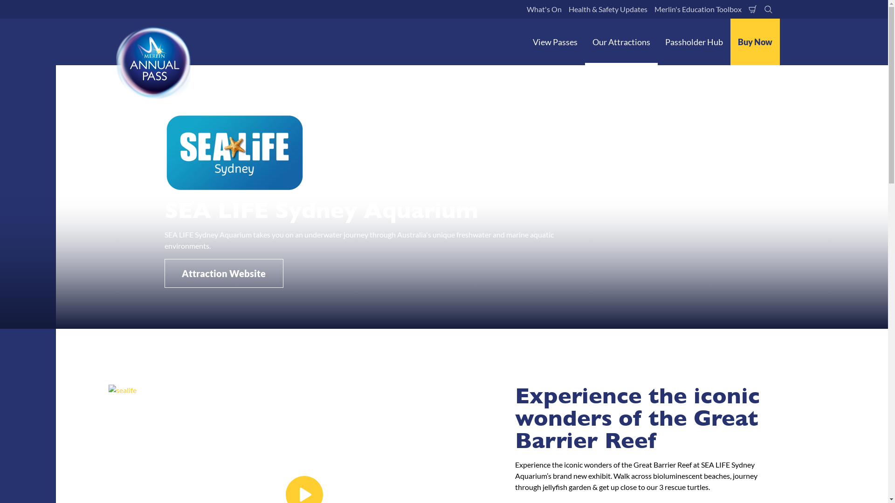  Describe the element at coordinates (608, 9) in the screenshot. I see `Health & Safety Updates` at that location.